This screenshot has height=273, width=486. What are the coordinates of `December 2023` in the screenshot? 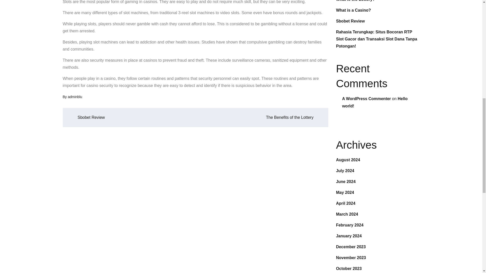 It's located at (350, 247).